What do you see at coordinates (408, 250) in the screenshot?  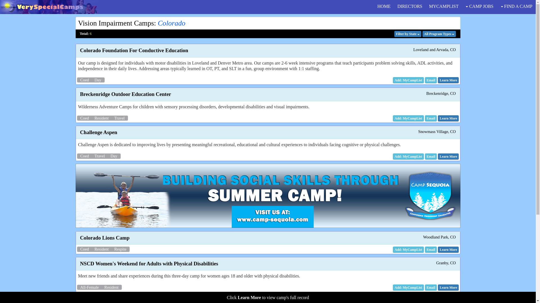 I see `Add: MyCampList` at bounding box center [408, 250].